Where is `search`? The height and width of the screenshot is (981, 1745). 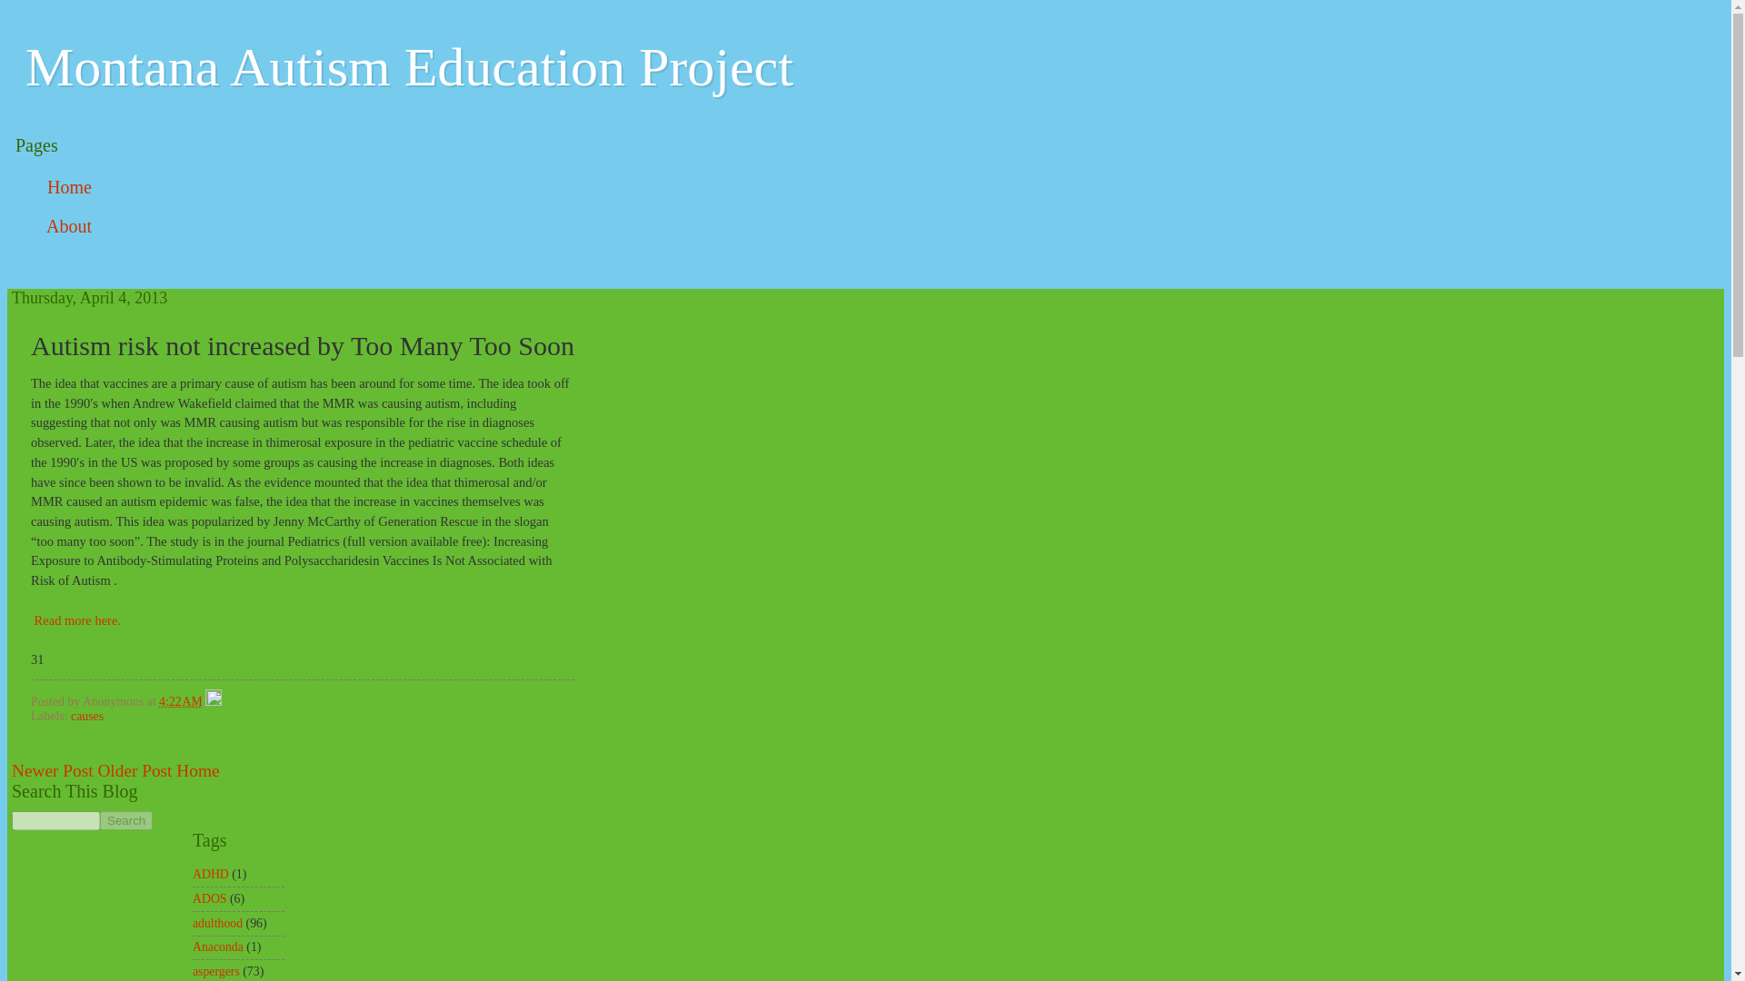
search is located at coordinates (125, 820).